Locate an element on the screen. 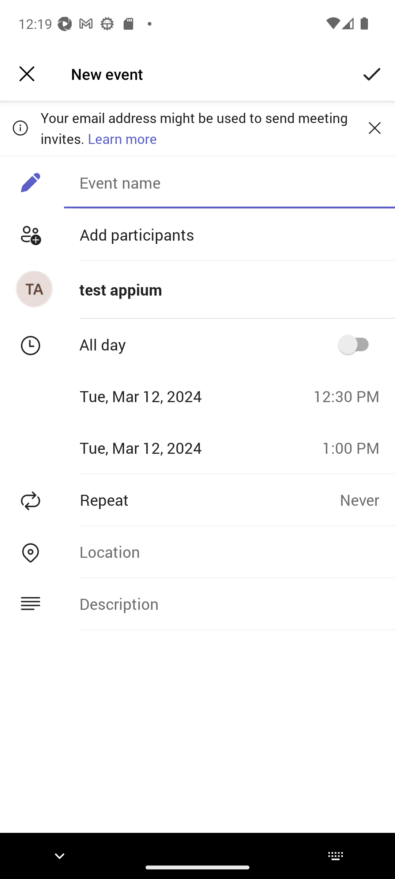  Back is located at coordinates (27, 74).